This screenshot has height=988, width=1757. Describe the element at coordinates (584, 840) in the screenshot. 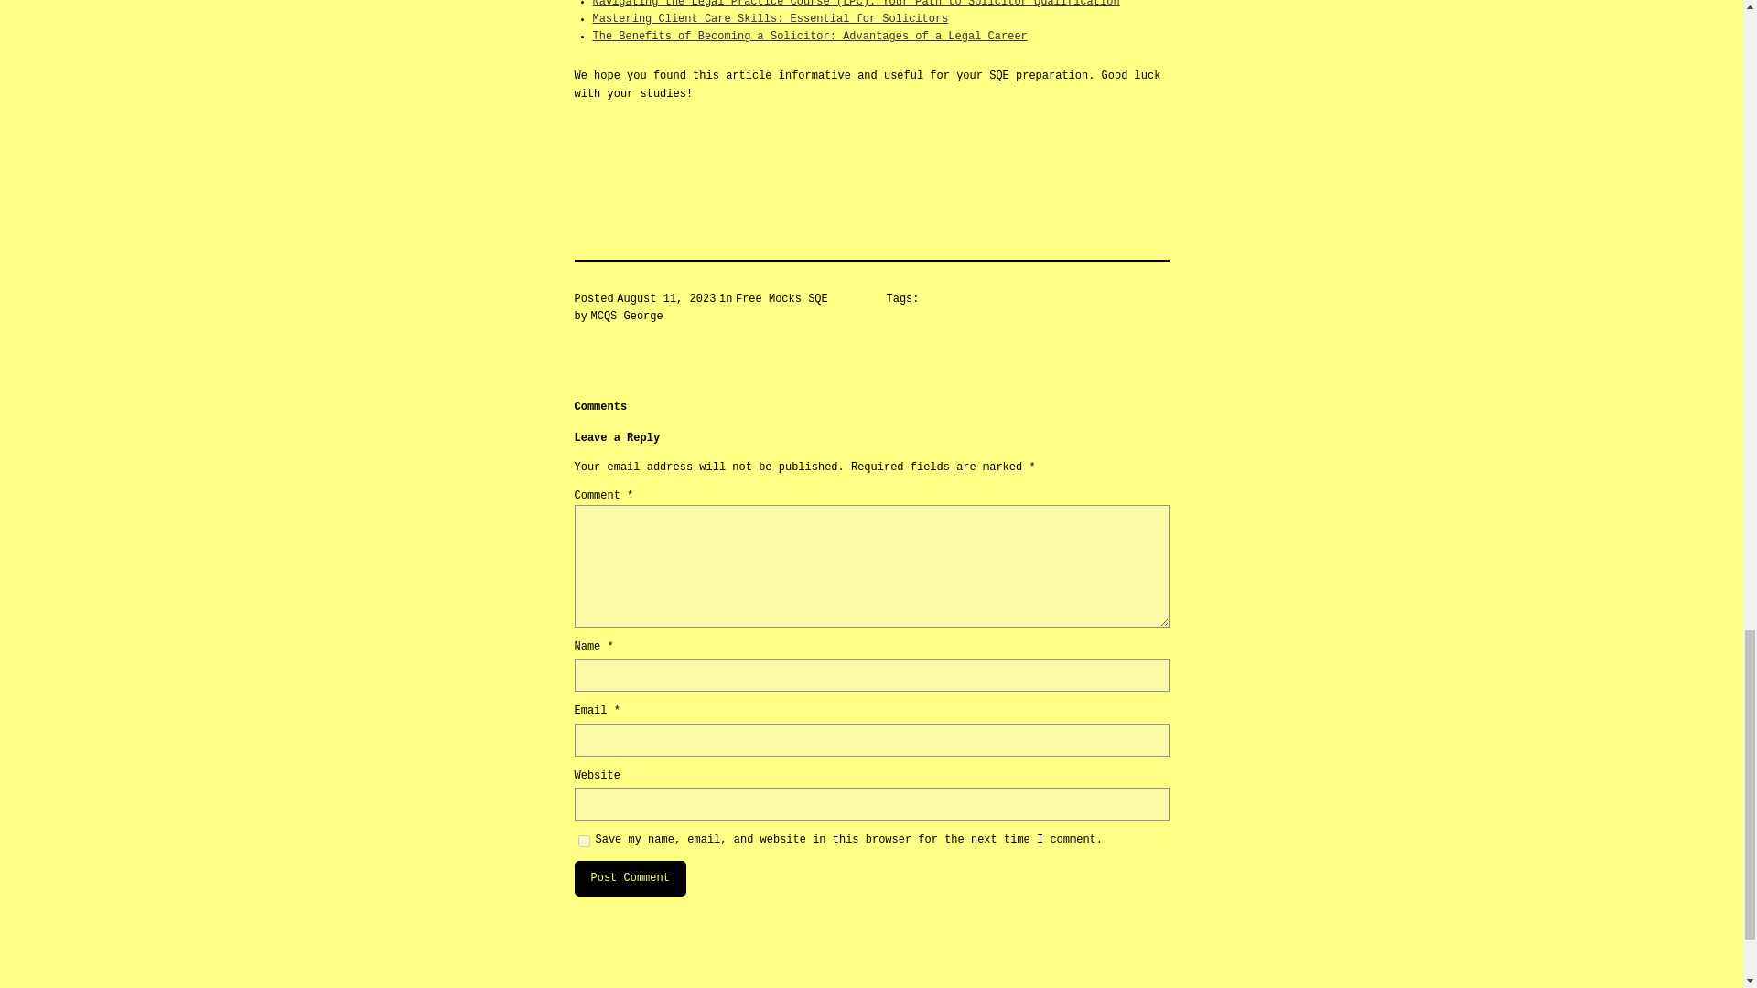

I see `yes` at that location.